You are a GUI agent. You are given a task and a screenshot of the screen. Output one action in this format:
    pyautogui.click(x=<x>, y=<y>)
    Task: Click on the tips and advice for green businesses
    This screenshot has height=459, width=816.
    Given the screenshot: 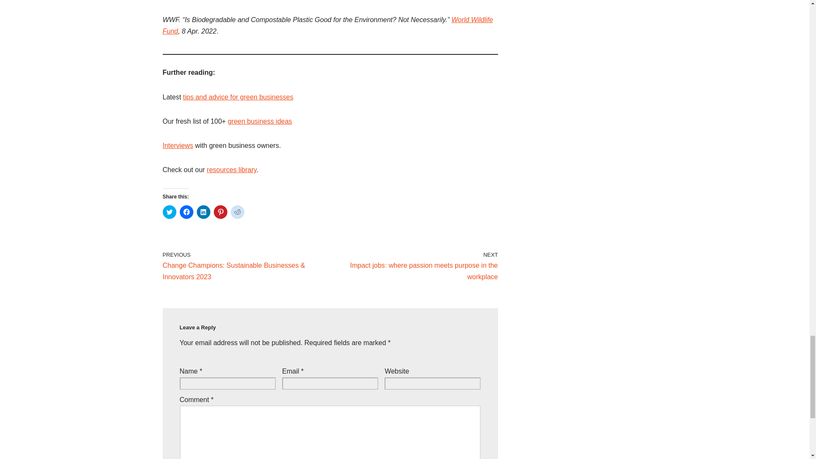 What is the action you would take?
    pyautogui.click(x=238, y=97)
    